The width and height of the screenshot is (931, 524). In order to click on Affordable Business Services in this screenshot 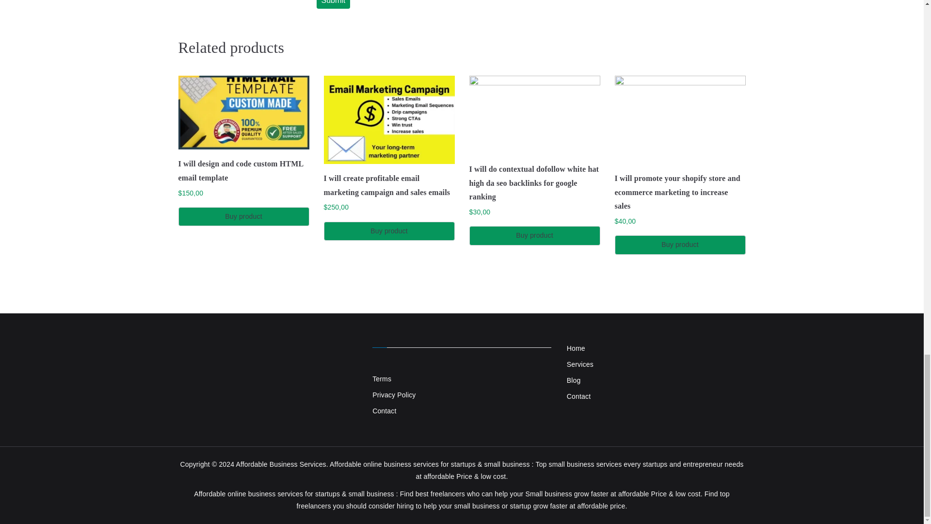, I will do `click(280, 464)`.